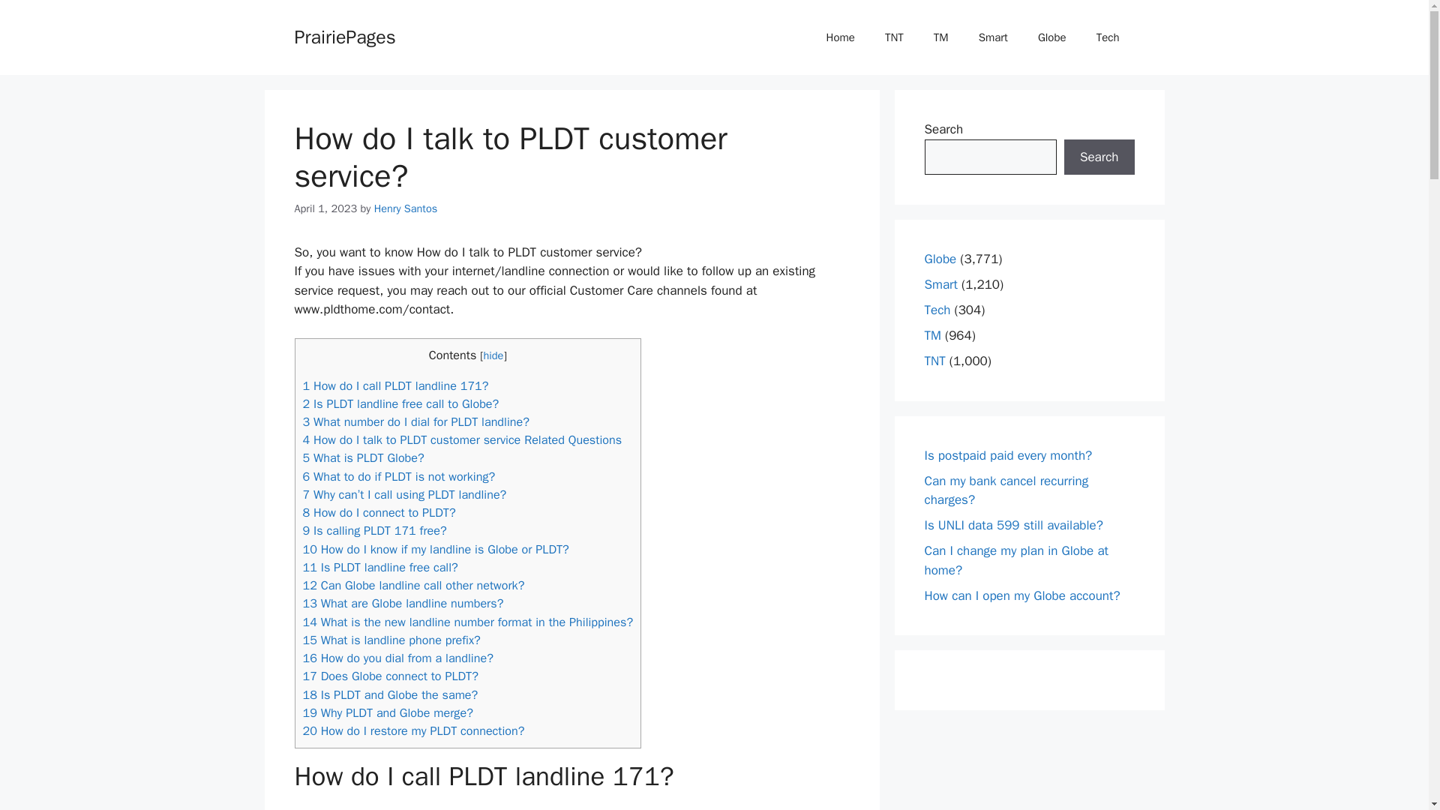 This screenshot has height=810, width=1440. Describe the element at coordinates (396, 385) in the screenshot. I see `1 How do I call PLDT landline 171?` at that location.